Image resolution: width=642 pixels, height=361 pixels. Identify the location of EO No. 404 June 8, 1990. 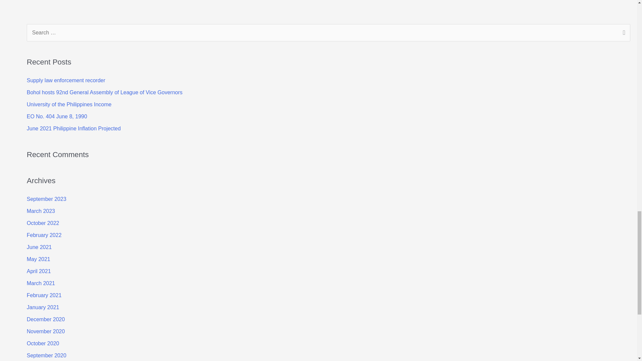
(57, 116).